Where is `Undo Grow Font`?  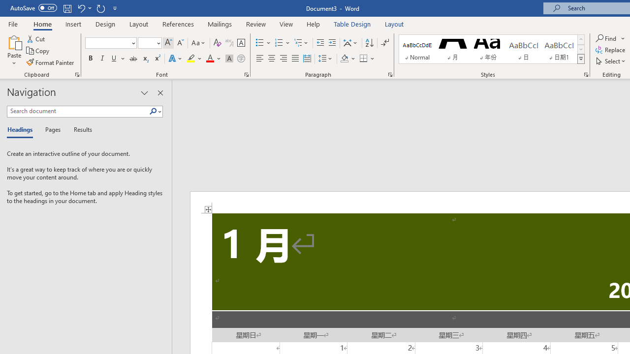
Undo Grow Font is located at coordinates (84, 8).